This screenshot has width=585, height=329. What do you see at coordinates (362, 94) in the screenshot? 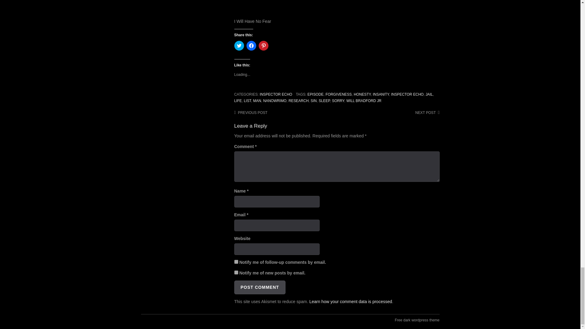
I see `HONESTY` at bounding box center [362, 94].